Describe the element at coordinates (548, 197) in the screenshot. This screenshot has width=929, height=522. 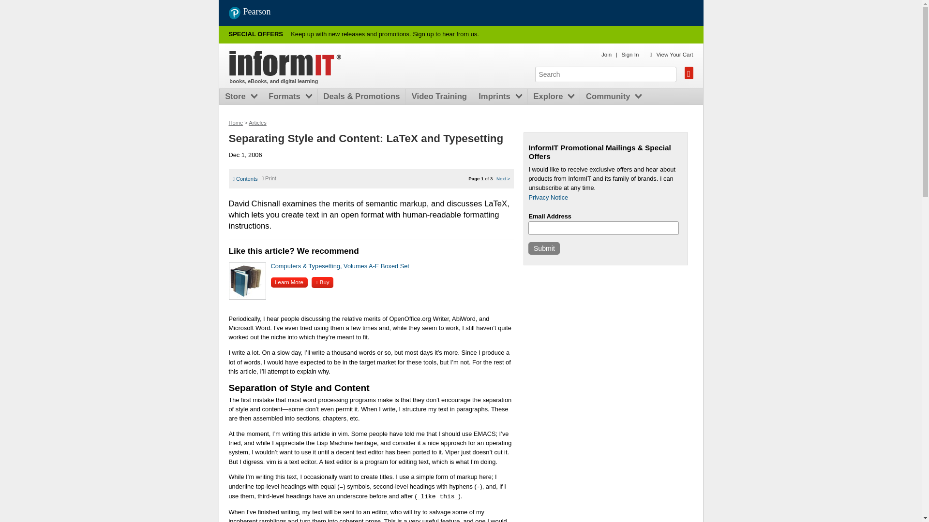
I see `Privacy Notice` at that location.